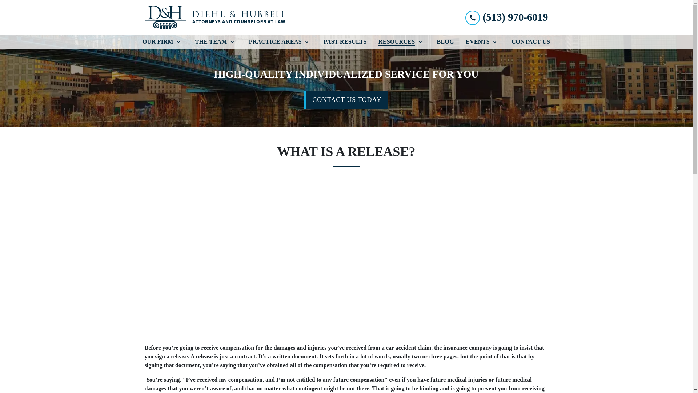 This screenshot has width=698, height=393. I want to click on EVENTS, so click(476, 42).